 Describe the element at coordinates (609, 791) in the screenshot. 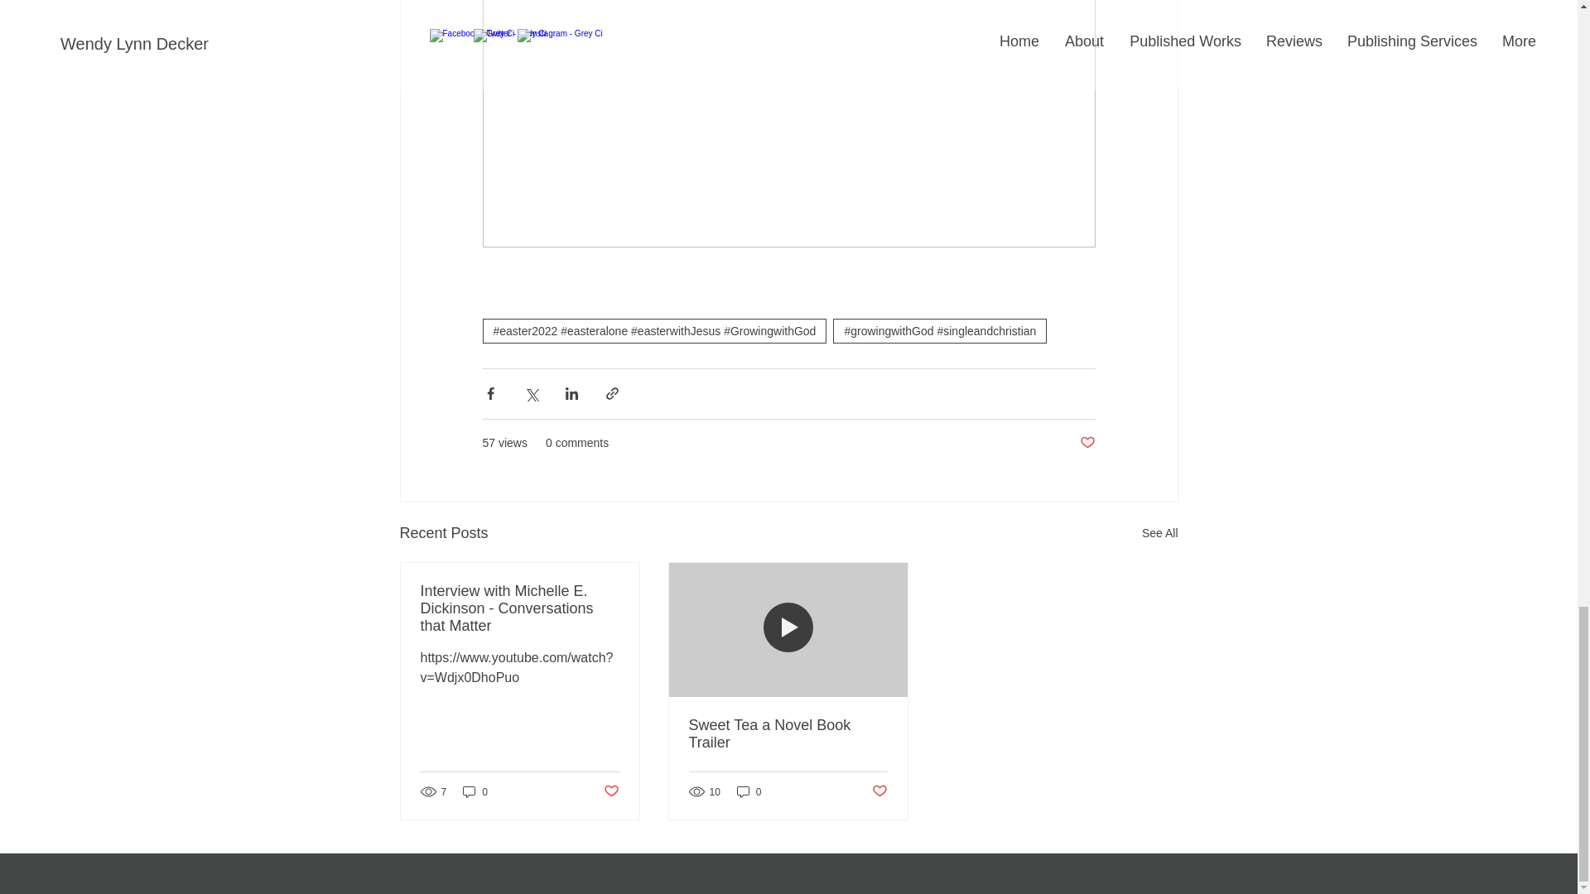

I see `Post not marked as liked` at that location.